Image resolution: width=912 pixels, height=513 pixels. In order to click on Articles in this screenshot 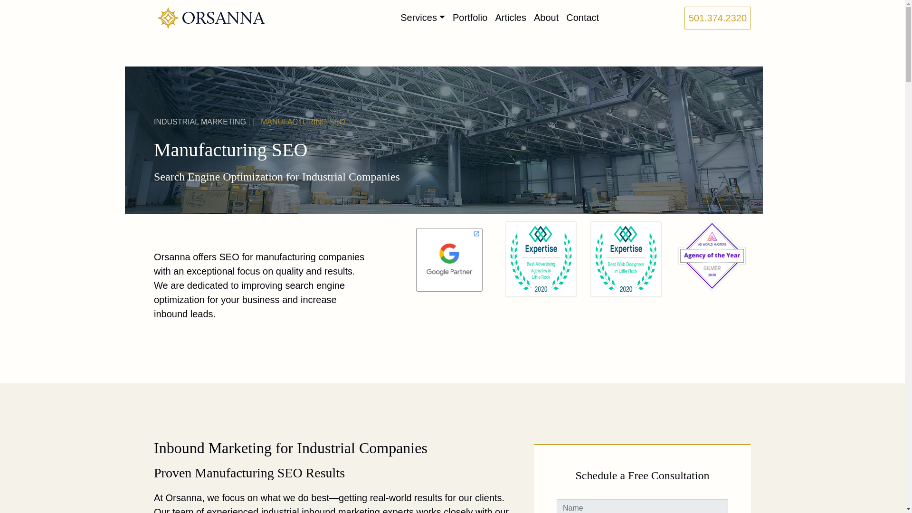, I will do `click(510, 18)`.